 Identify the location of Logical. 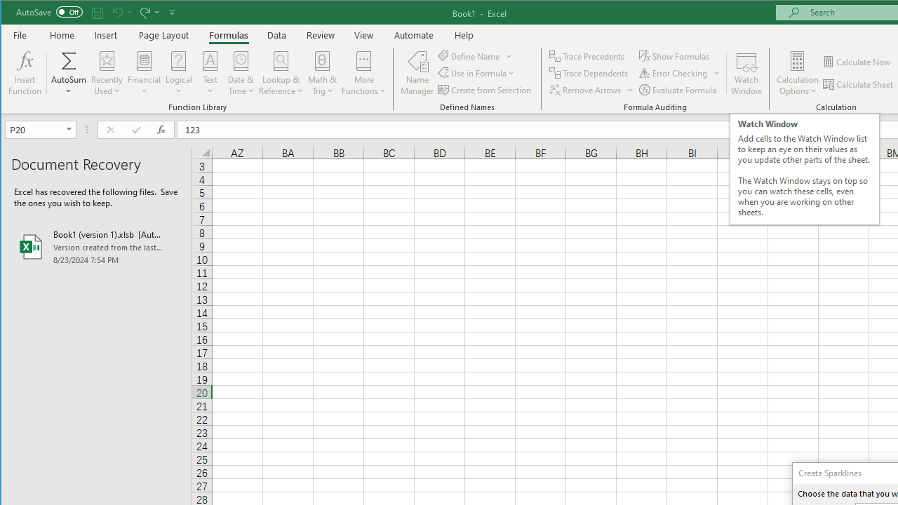
(179, 73).